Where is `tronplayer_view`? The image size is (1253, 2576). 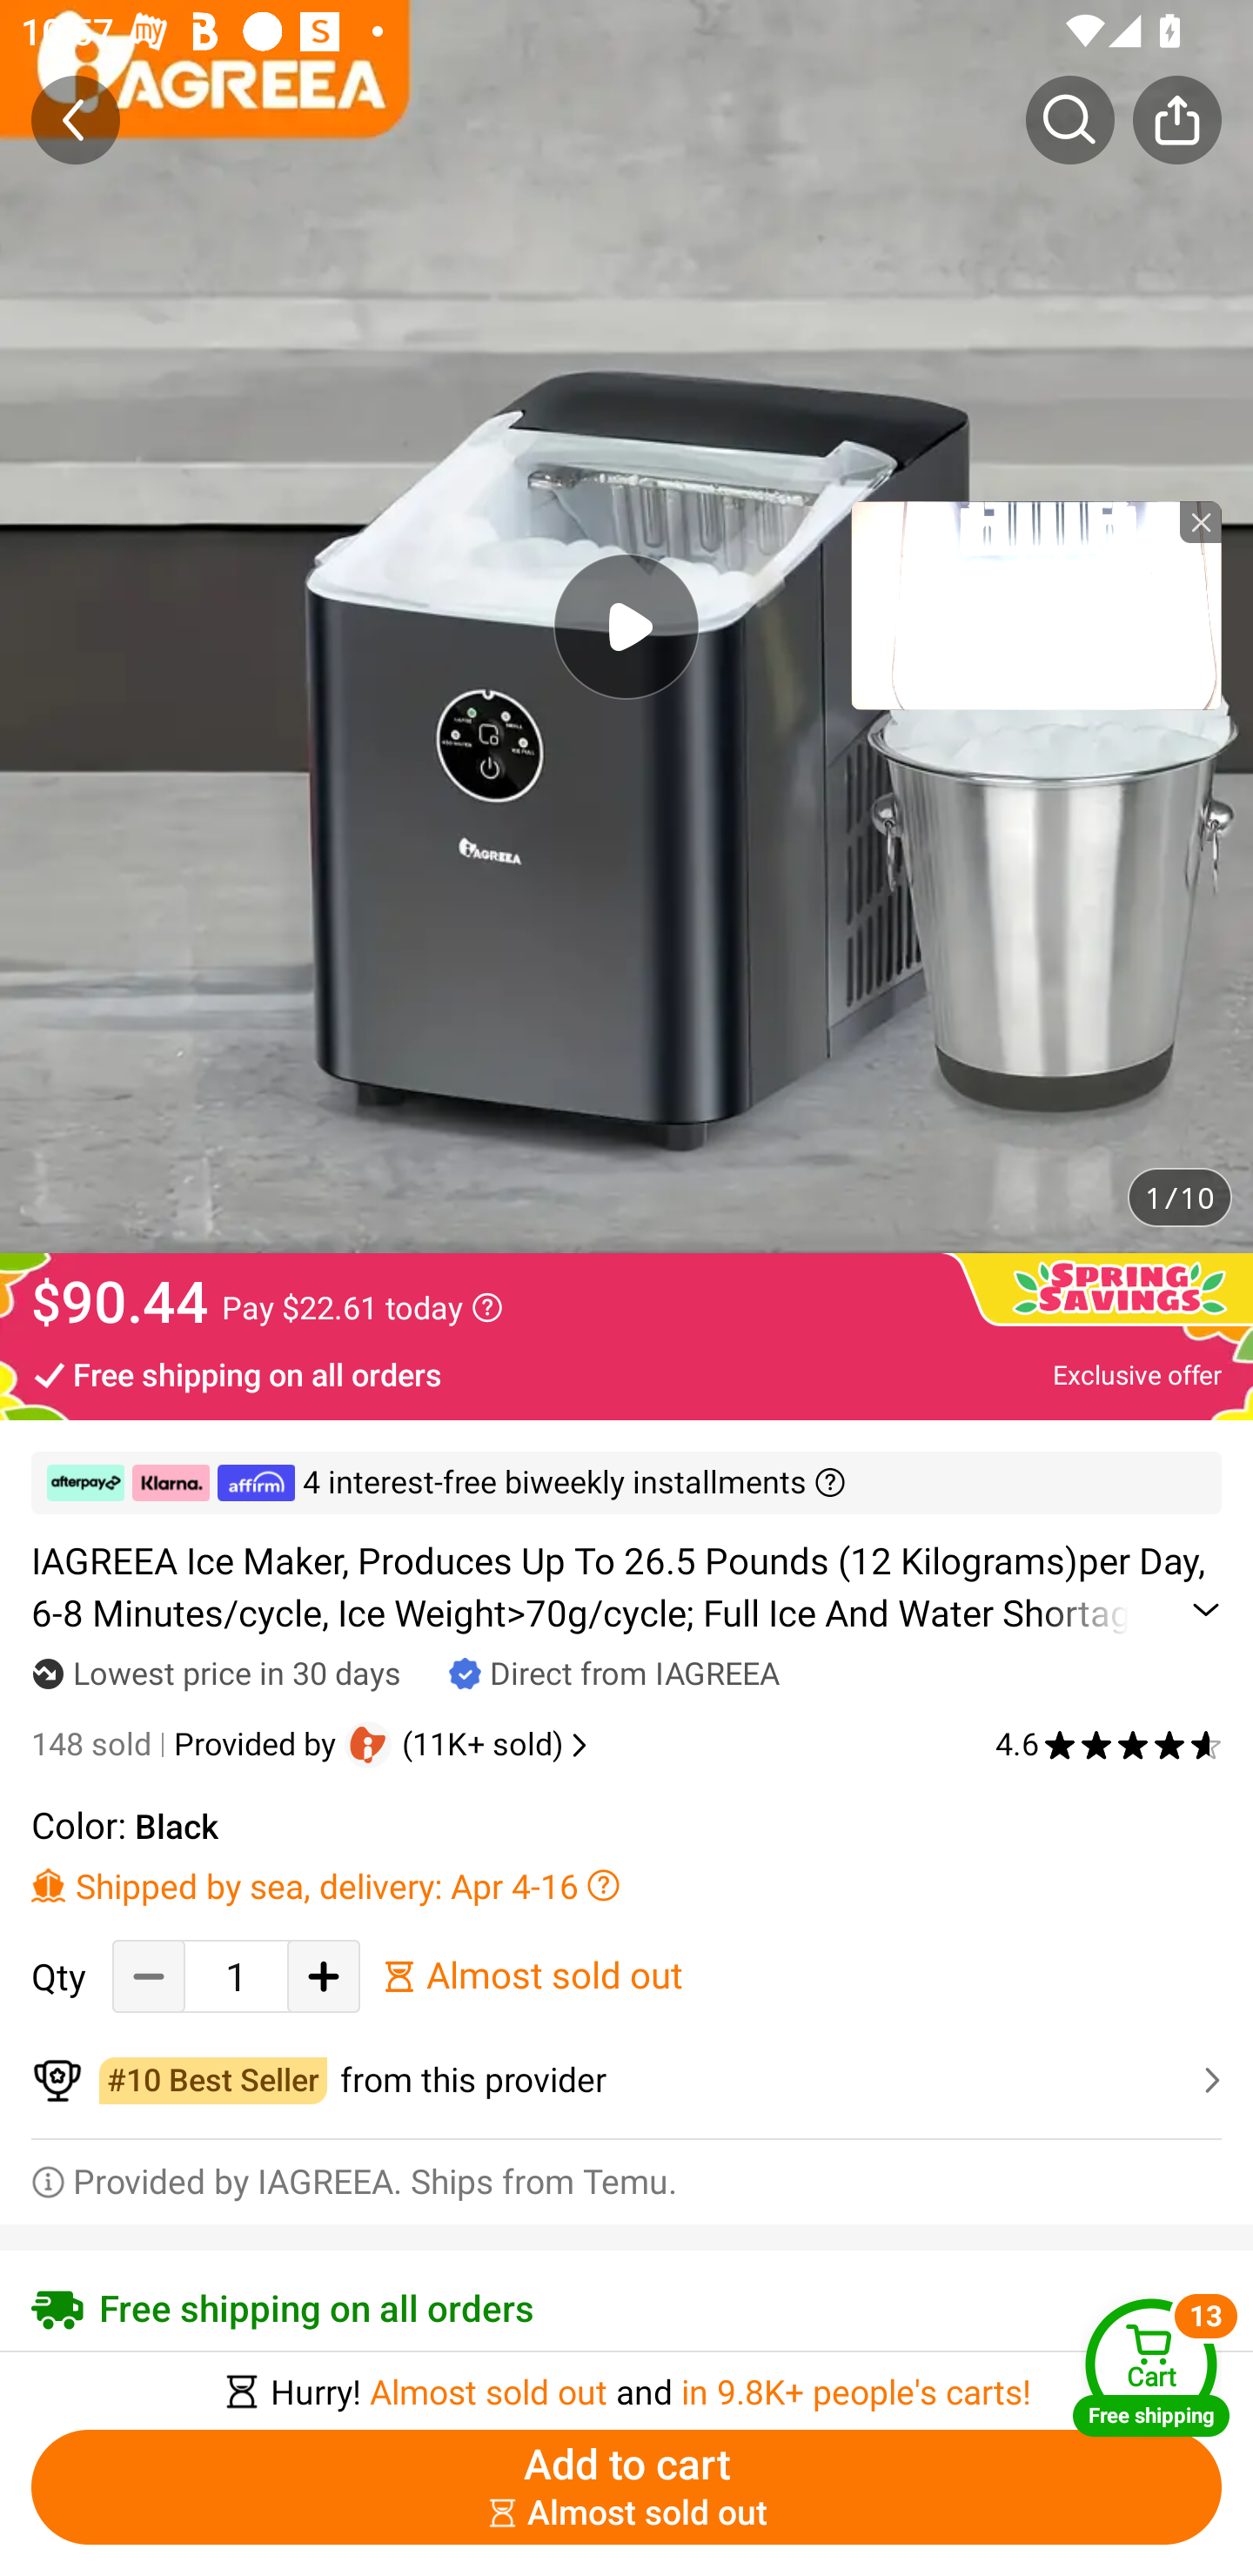 tronplayer_view is located at coordinates (1035, 605).